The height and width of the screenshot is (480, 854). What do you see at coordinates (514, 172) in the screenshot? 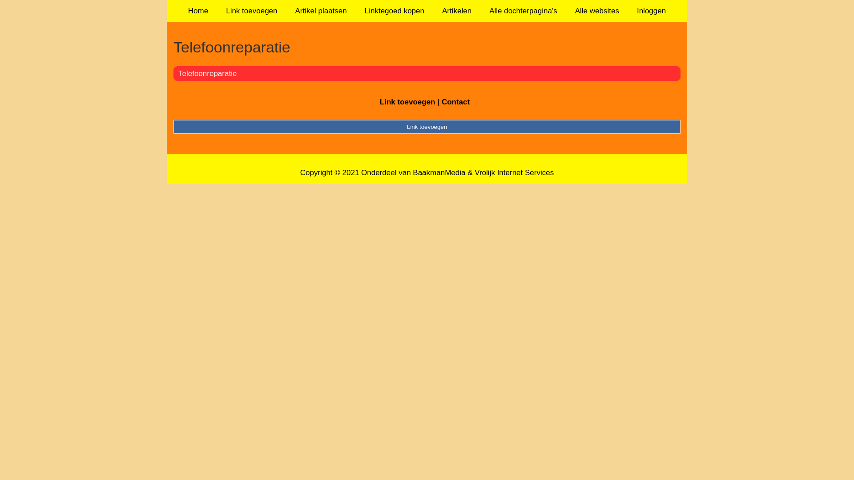
I see `Vrolijk Internet Services` at bounding box center [514, 172].